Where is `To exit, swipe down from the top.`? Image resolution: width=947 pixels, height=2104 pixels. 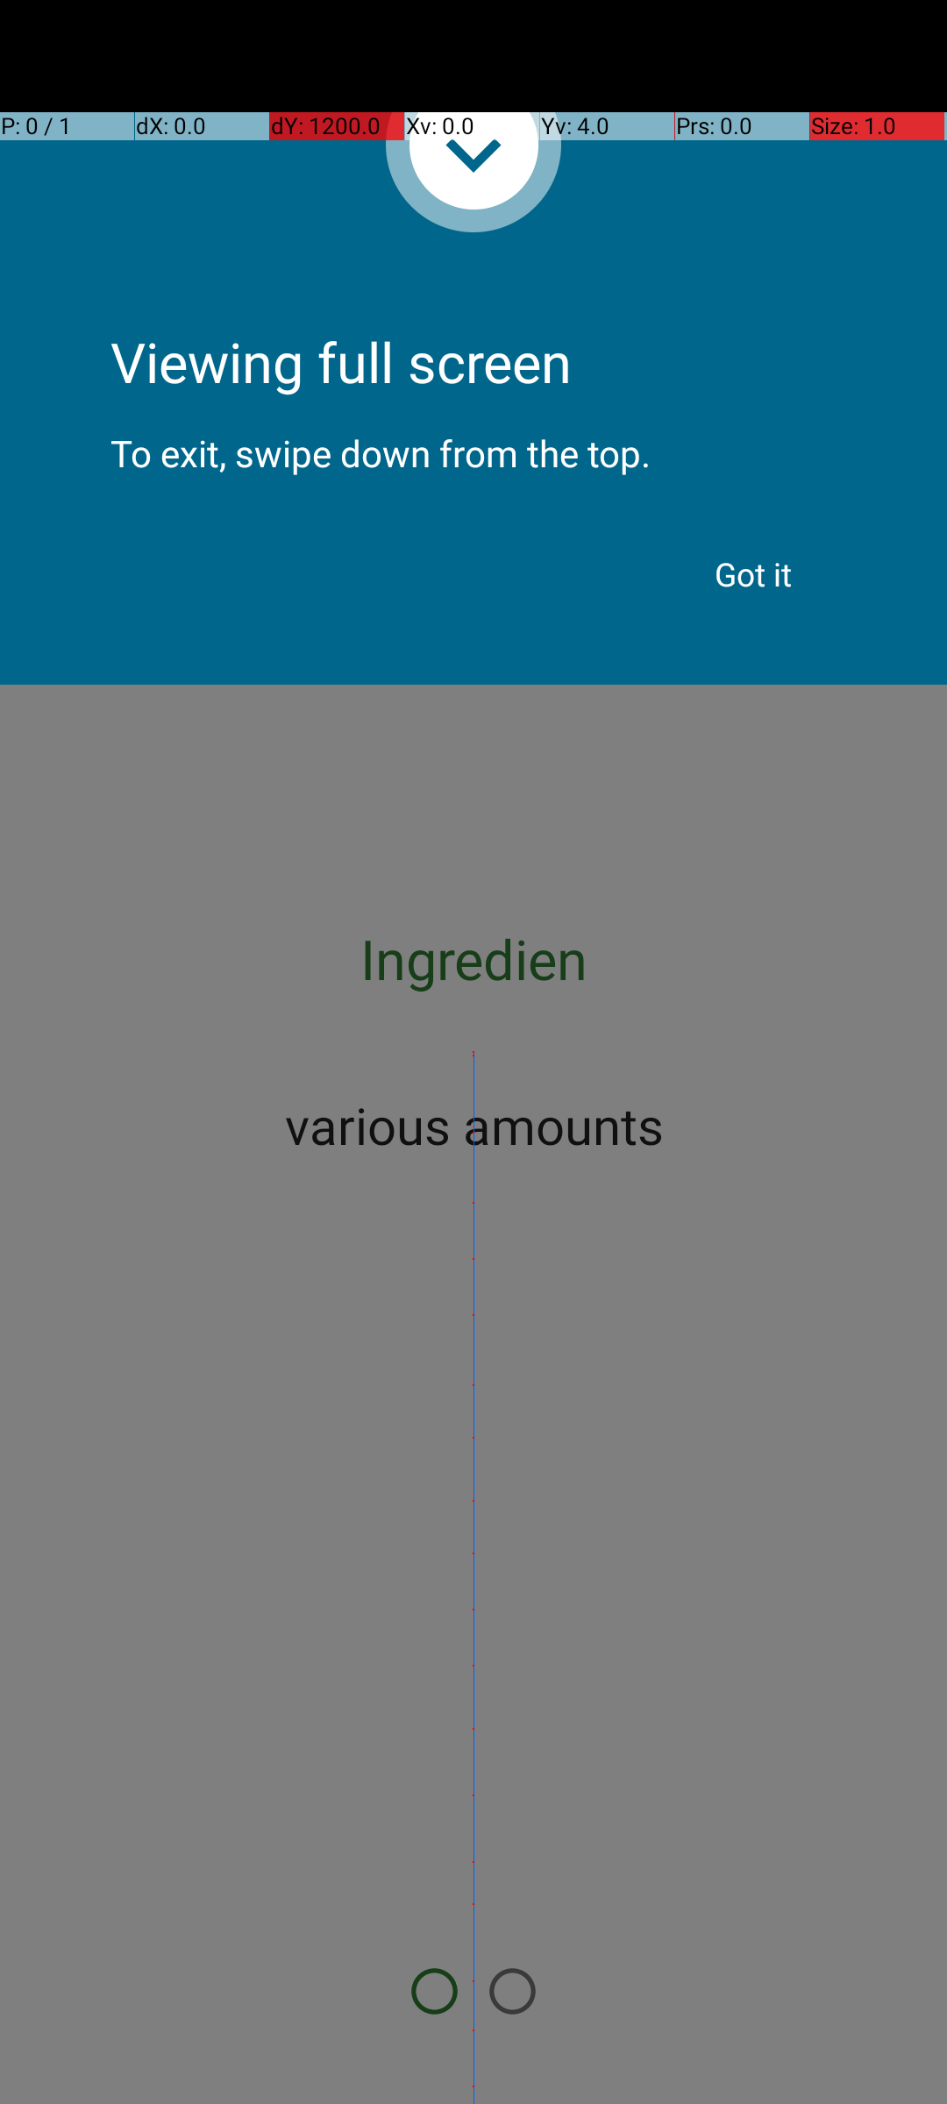
To exit, swipe down from the top. is located at coordinates (473, 438).